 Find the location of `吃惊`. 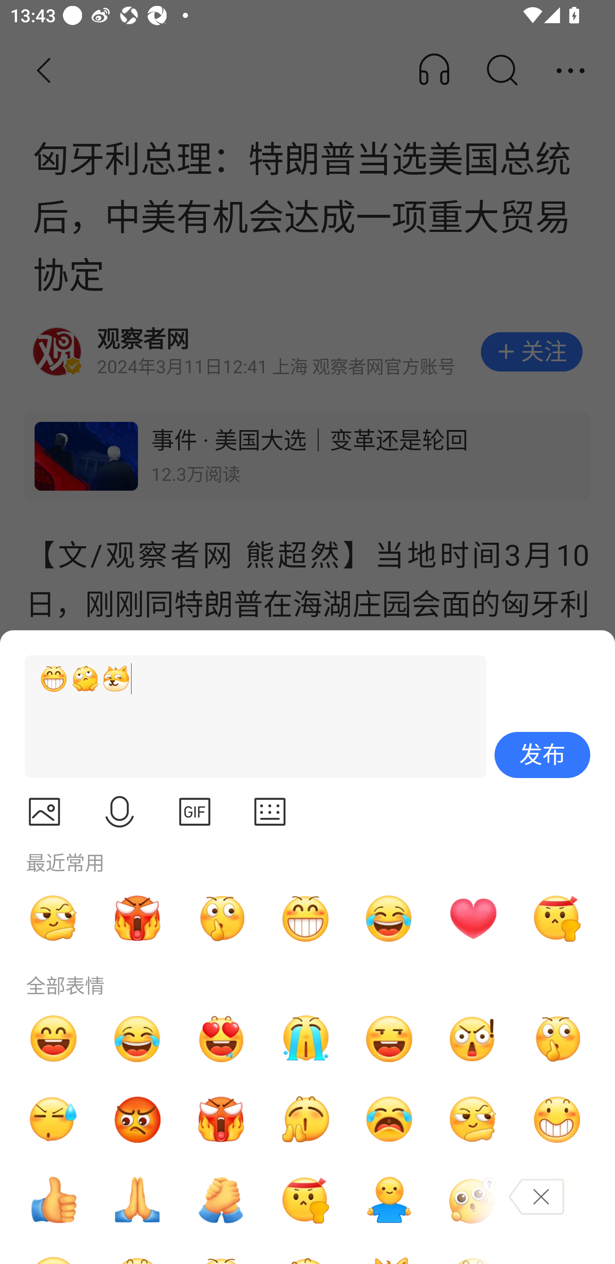

吃惊 is located at coordinates (473, 1039).